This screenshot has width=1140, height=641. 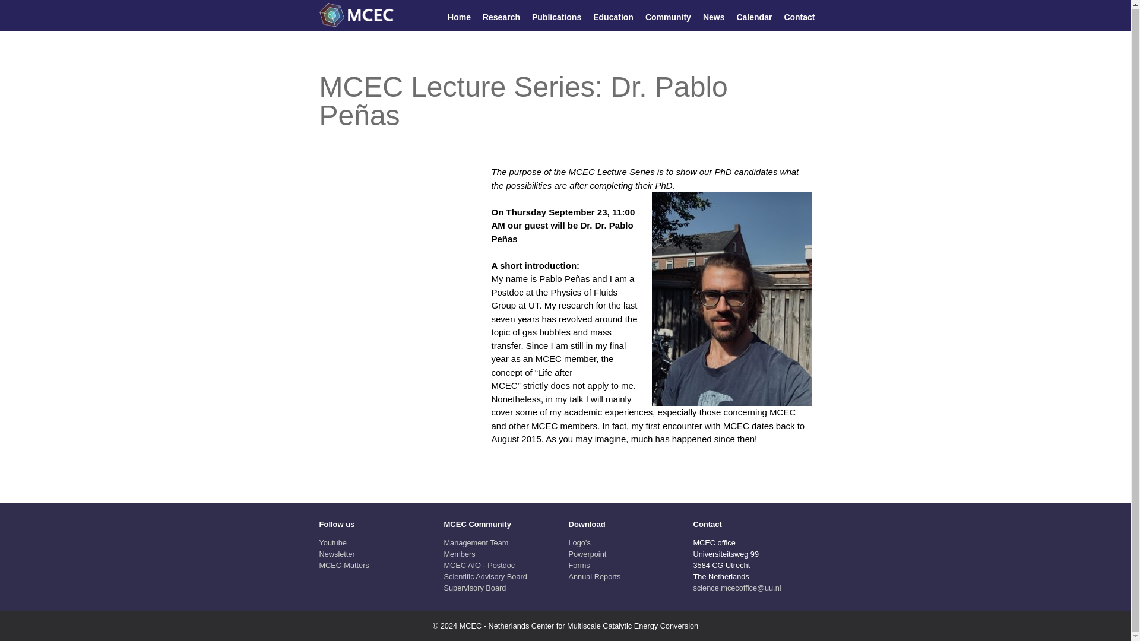 I want to click on Organization, so click(x=480, y=565).